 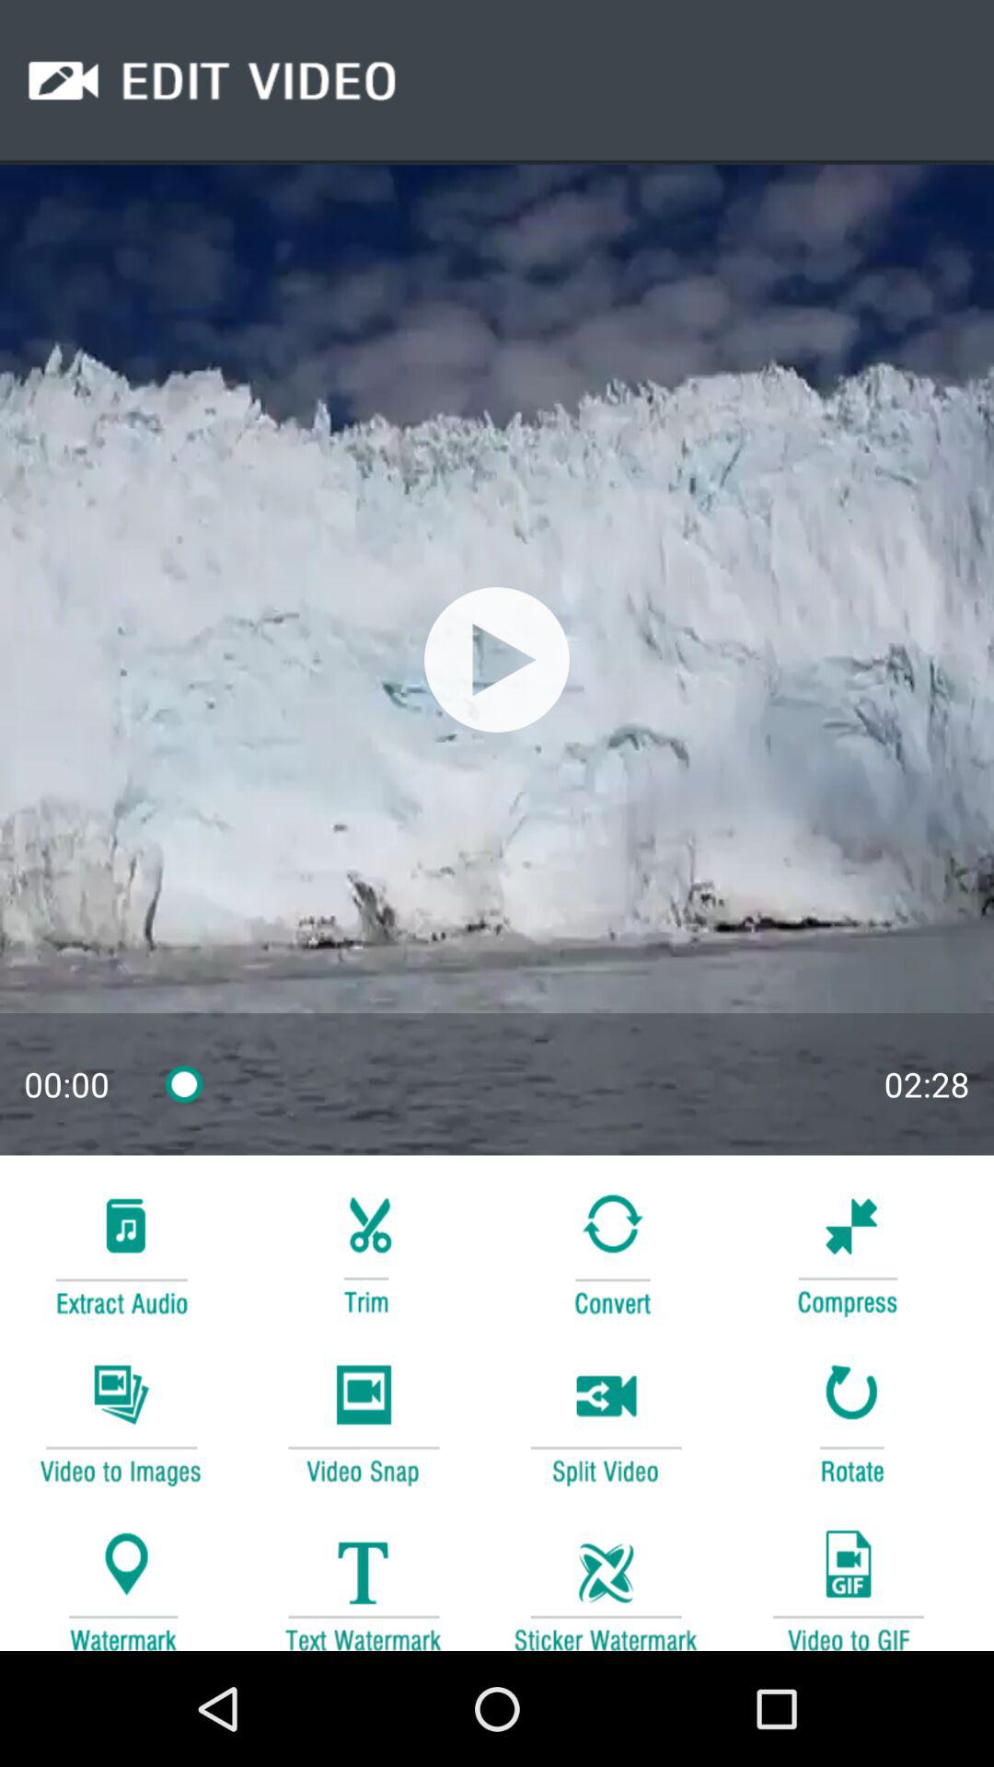 I want to click on convert video to images, so click(x=121, y=1421).